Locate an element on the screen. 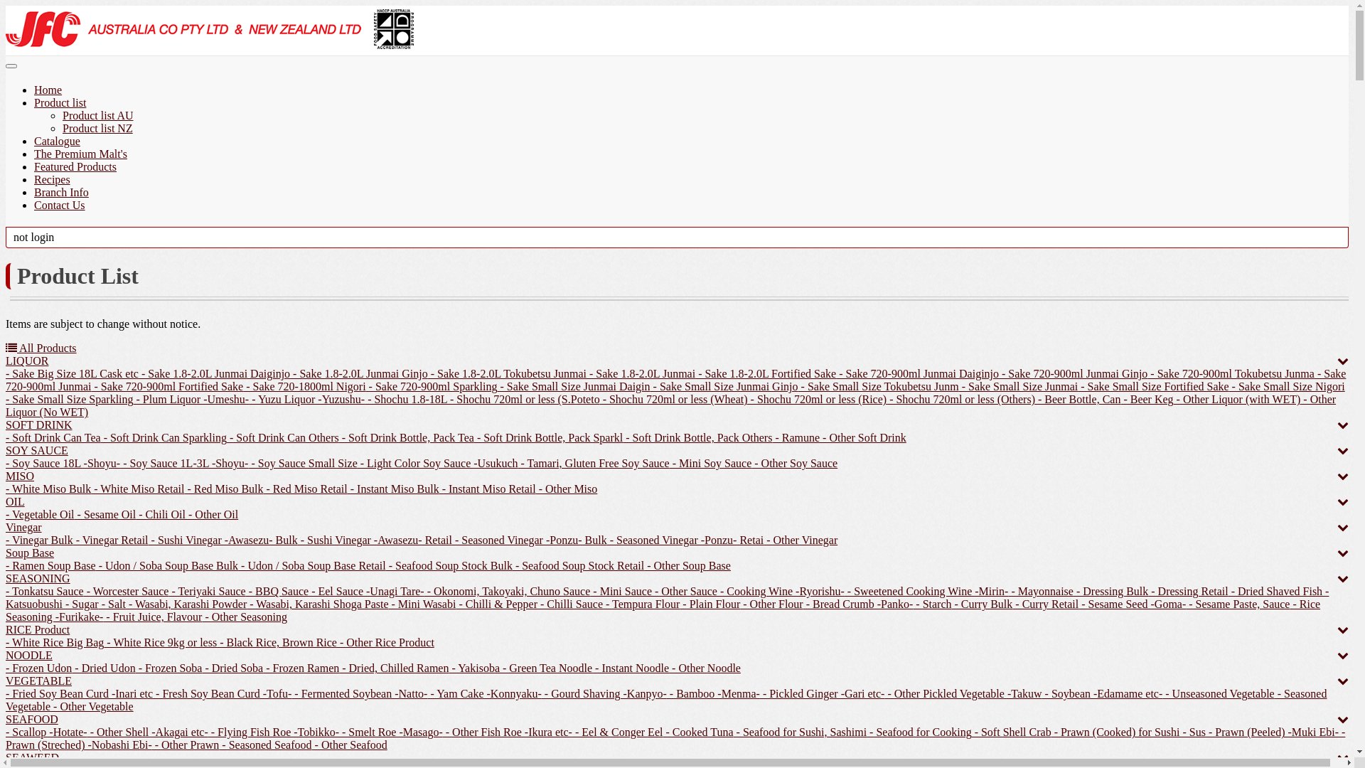 Image resolution: width=1365 pixels, height=768 pixels. - Sushi Vinegar -Awasezu- Retail is located at coordinates (375, 540).